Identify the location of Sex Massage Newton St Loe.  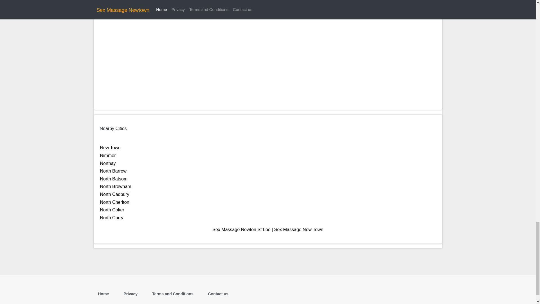
(241, 229).